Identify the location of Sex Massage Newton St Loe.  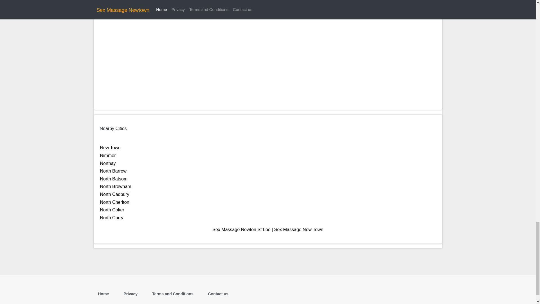
(241, 229).